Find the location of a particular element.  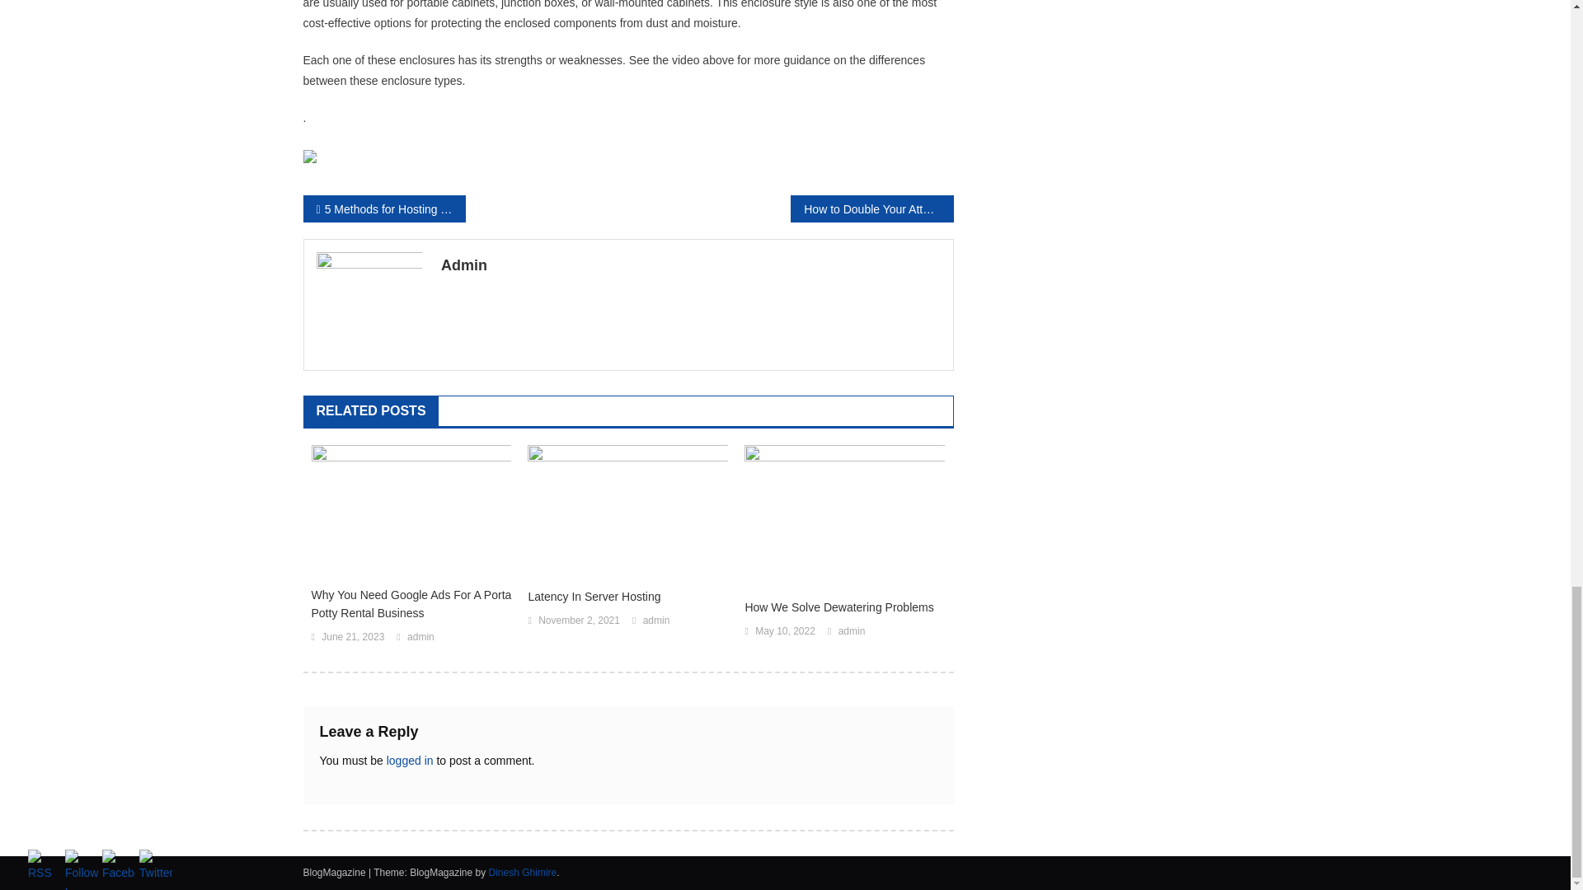

RSS is located at coordinates (45, 867).